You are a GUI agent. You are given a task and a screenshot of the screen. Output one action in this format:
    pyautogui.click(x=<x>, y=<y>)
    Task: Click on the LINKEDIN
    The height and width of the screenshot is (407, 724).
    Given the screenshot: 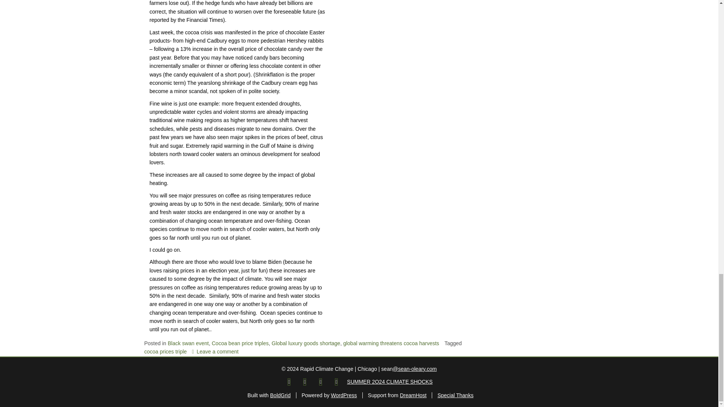 What is the action you would take?
    pyautogui.click(x=321, y=381)
    